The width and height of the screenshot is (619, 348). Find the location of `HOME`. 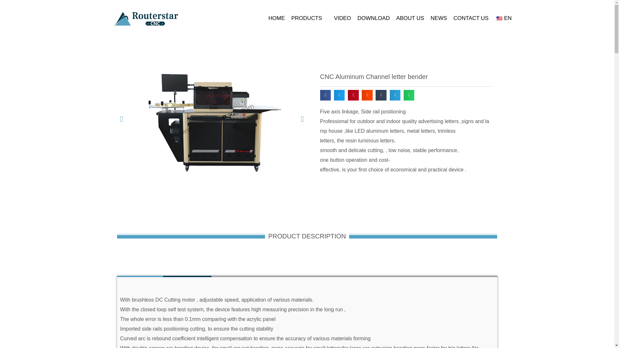

HOME is located at coordinates (276, 18).